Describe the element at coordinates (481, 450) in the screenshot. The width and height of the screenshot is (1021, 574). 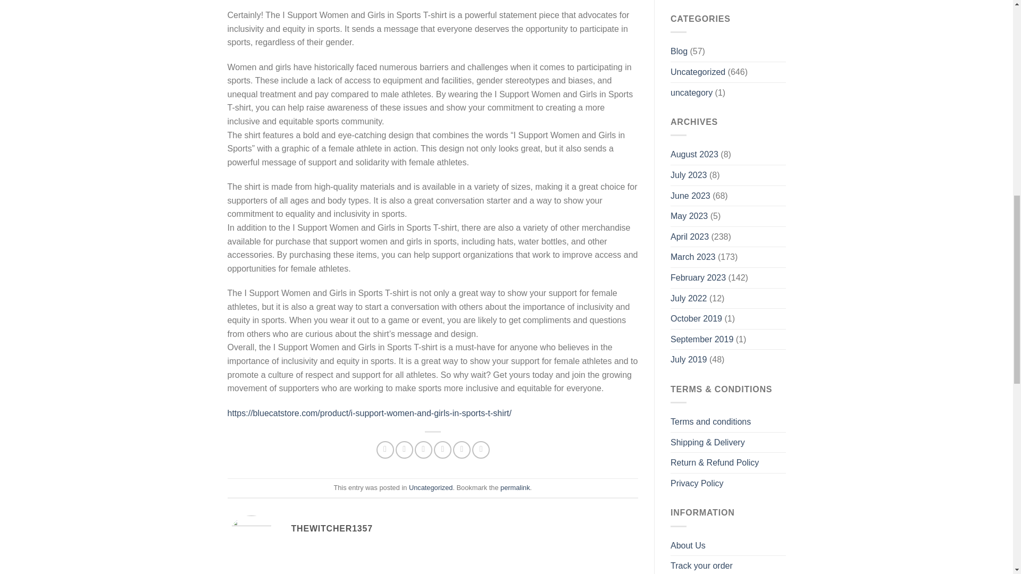
I see `Share on Tumblr` at that location.